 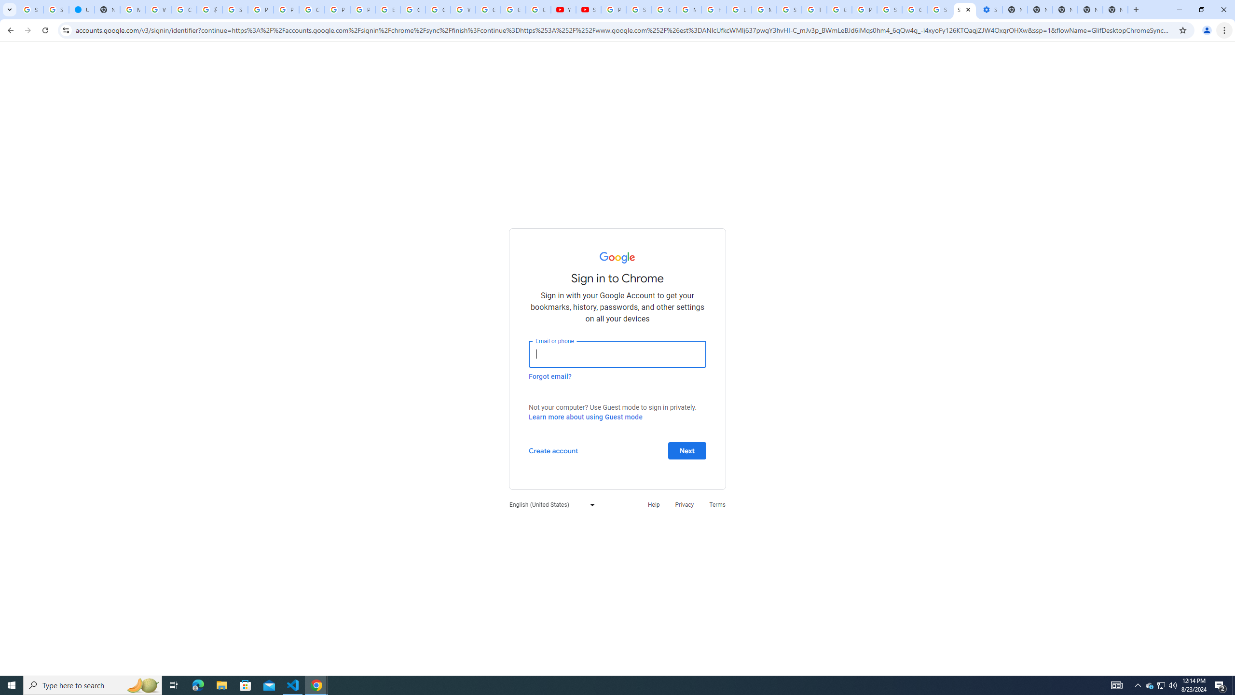 What do you see at coordinates (687, 450) in the screenshot?
I see `Next` at bounding box center [687, 450].